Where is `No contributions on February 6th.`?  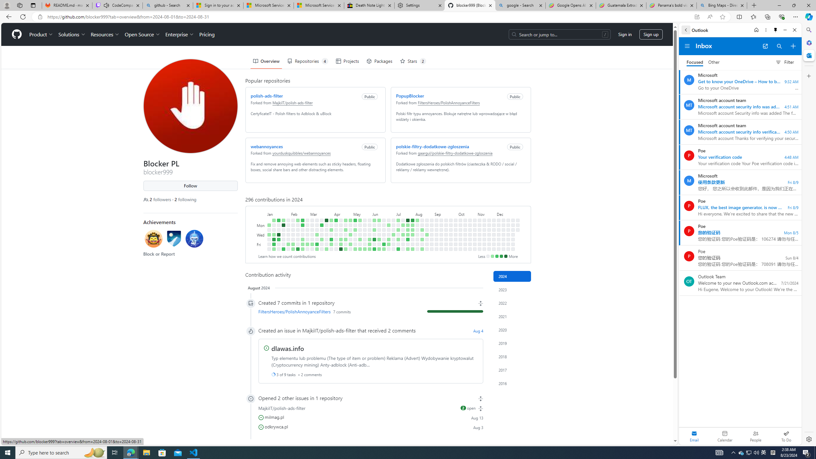
No contributions on February 6th. is located at coordinates (293, 230).